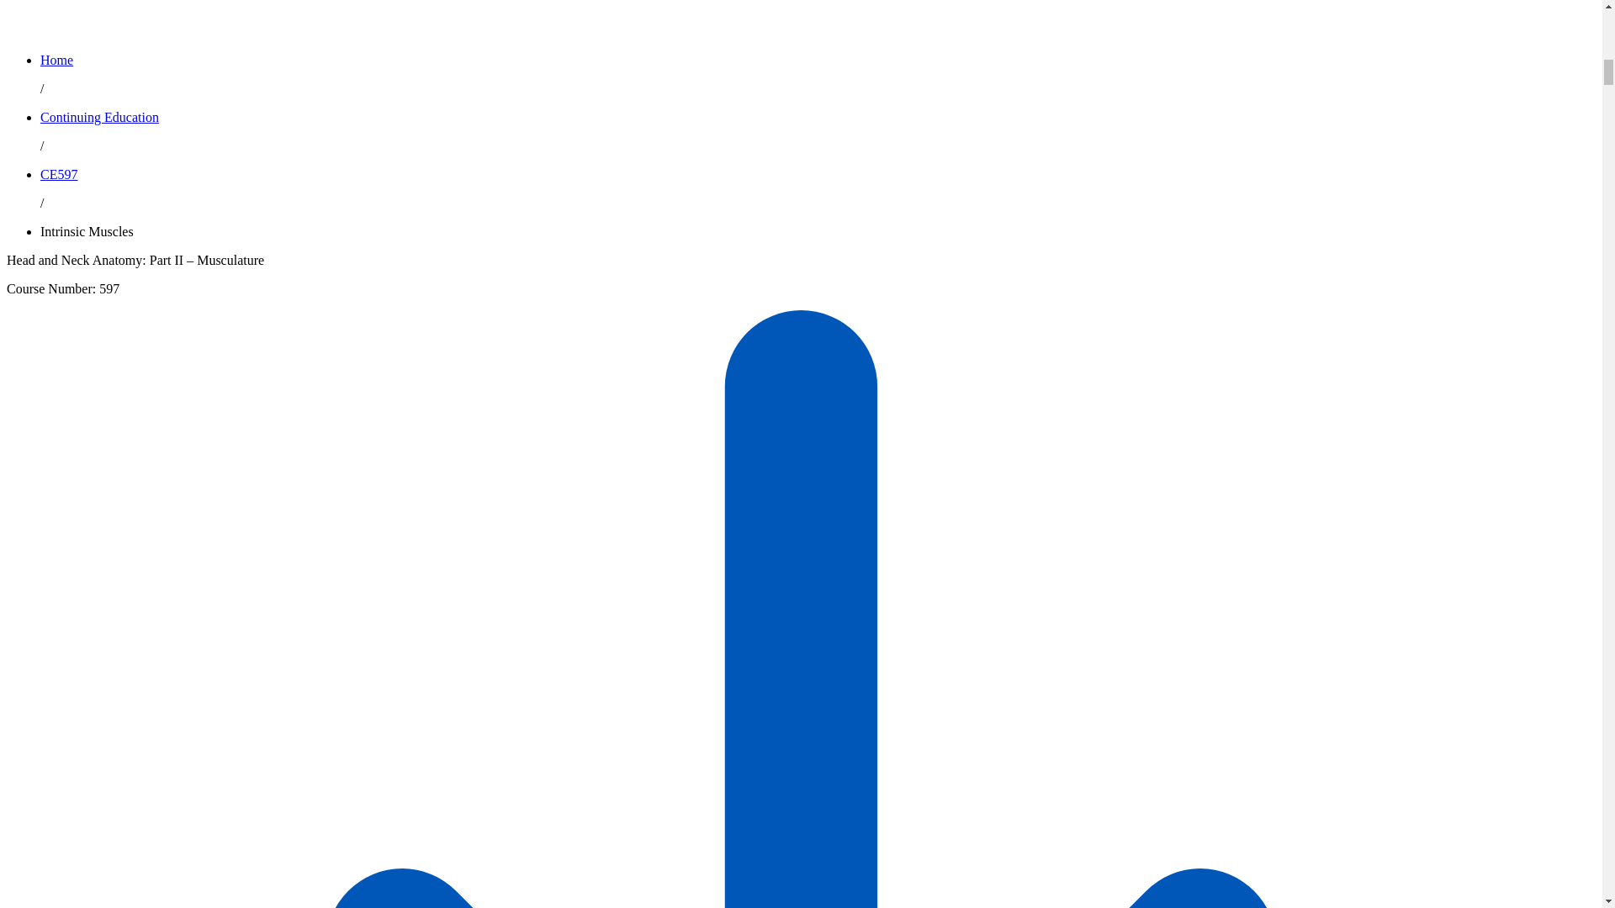 This screenshot has width=1615, height=908. What do you see at coordinates (56, 59) in the screenshot?
I see `Home` at bounding box center [56, 59].